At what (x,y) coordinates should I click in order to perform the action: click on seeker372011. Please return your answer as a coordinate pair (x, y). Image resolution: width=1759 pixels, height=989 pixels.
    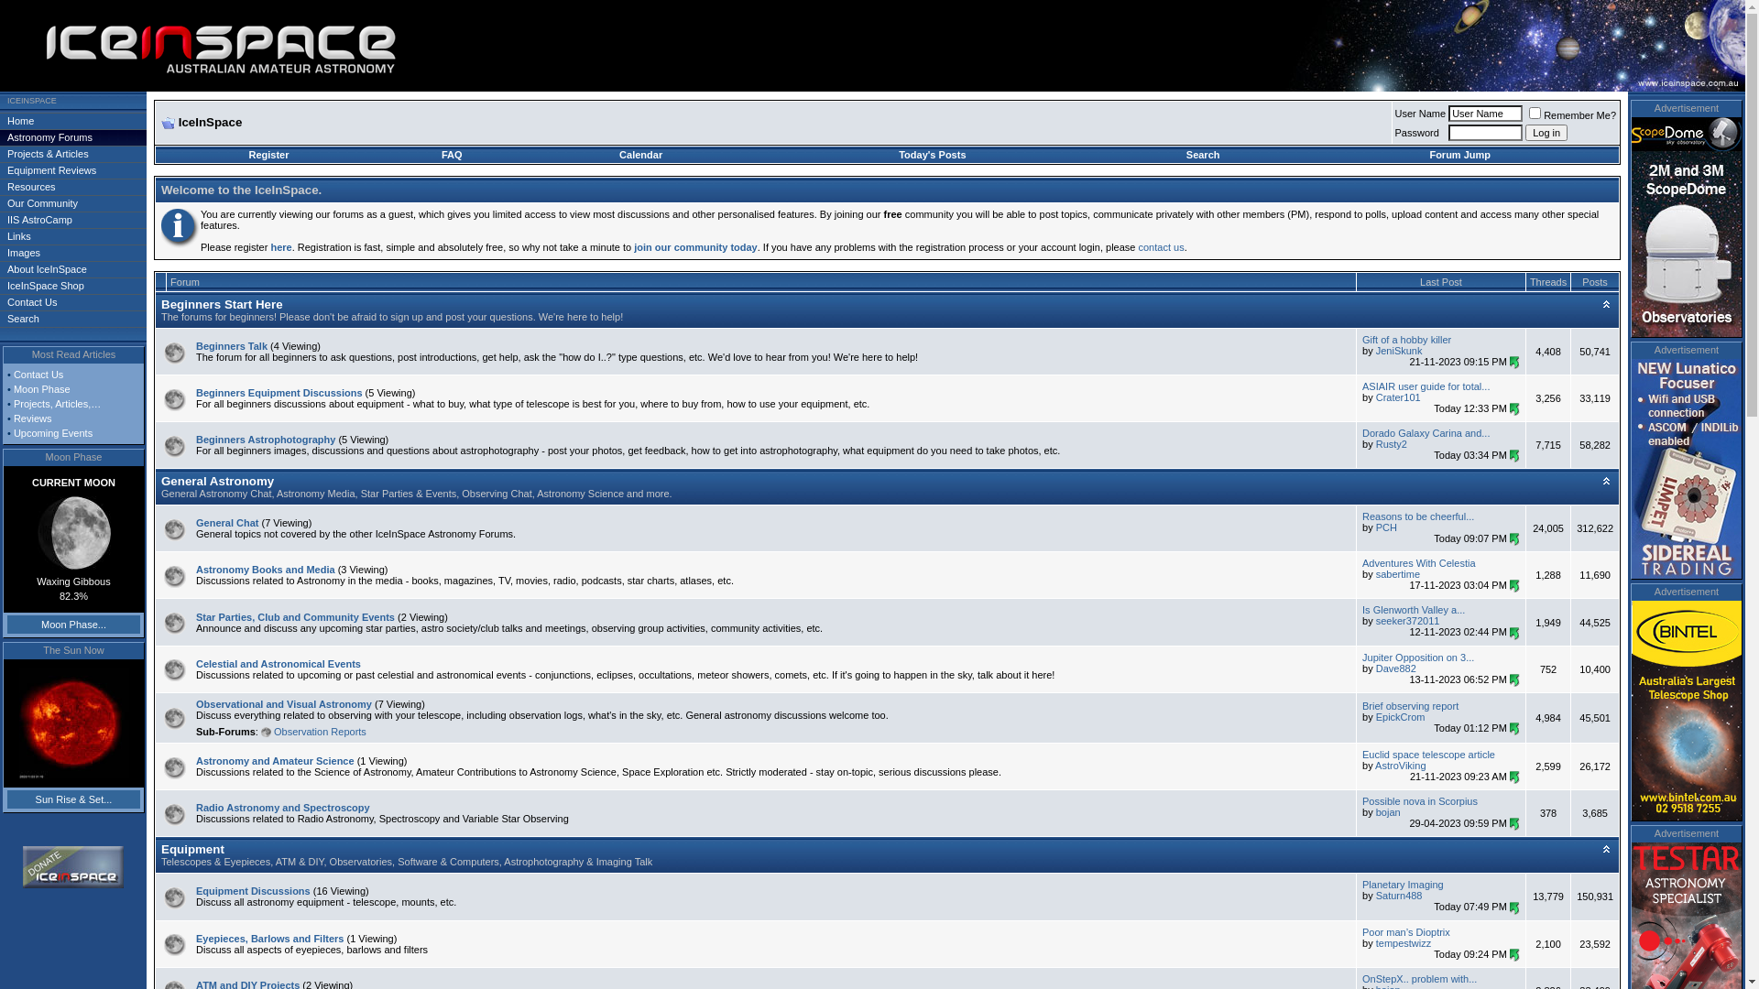
    Looking at the image, I should click on (1408, 621).